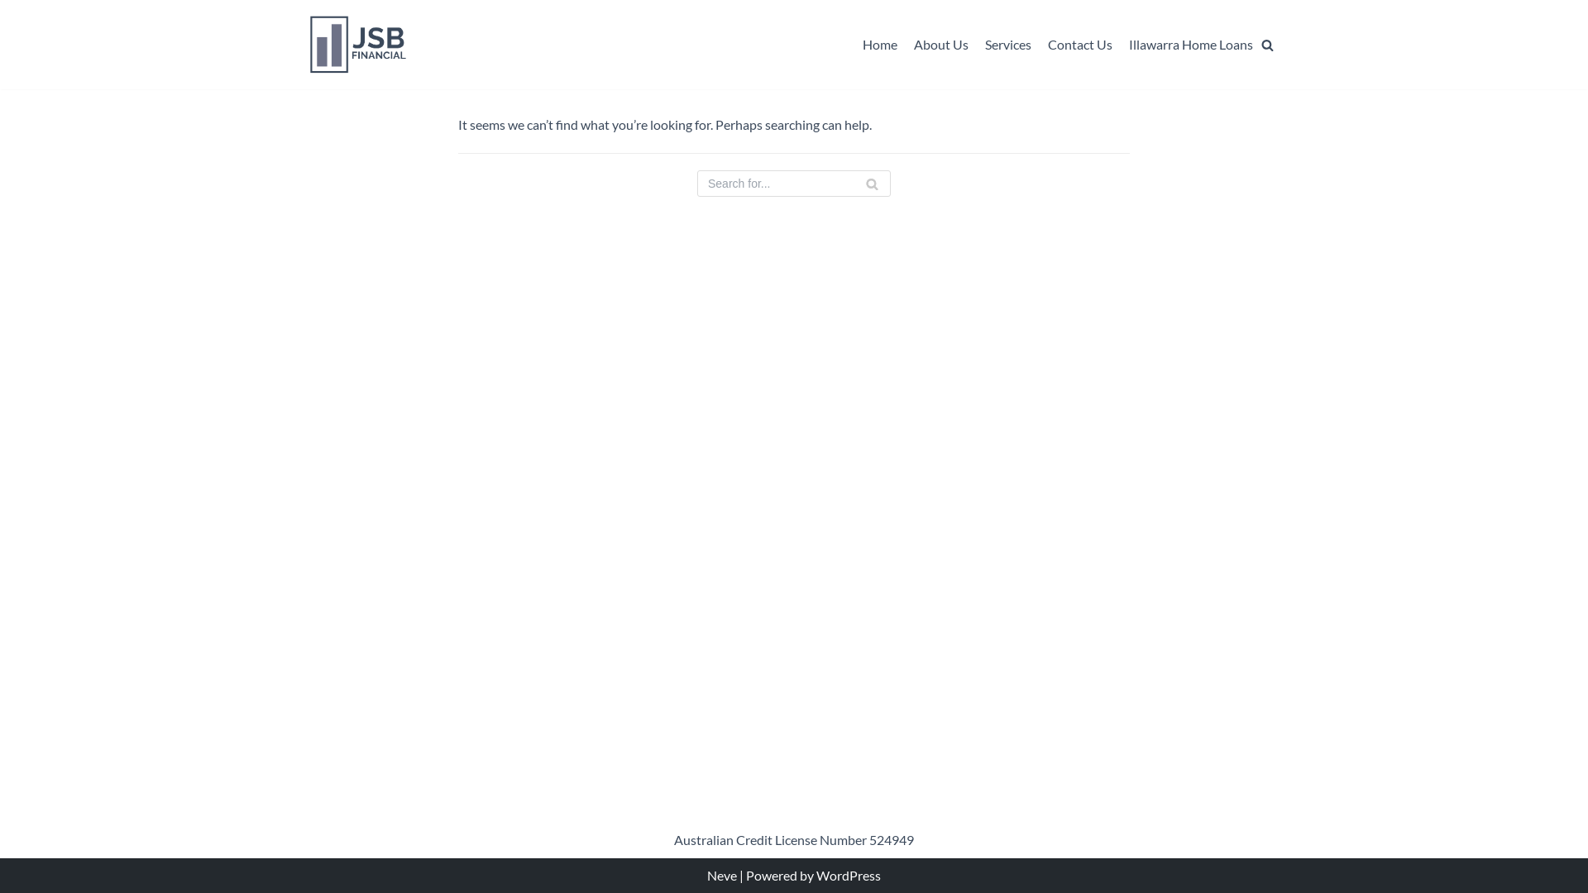  What do you see at coordinates (1191, 45) in the screenshot?
I see `Illawarra Home Loans` at bounding box center [1191, 45].